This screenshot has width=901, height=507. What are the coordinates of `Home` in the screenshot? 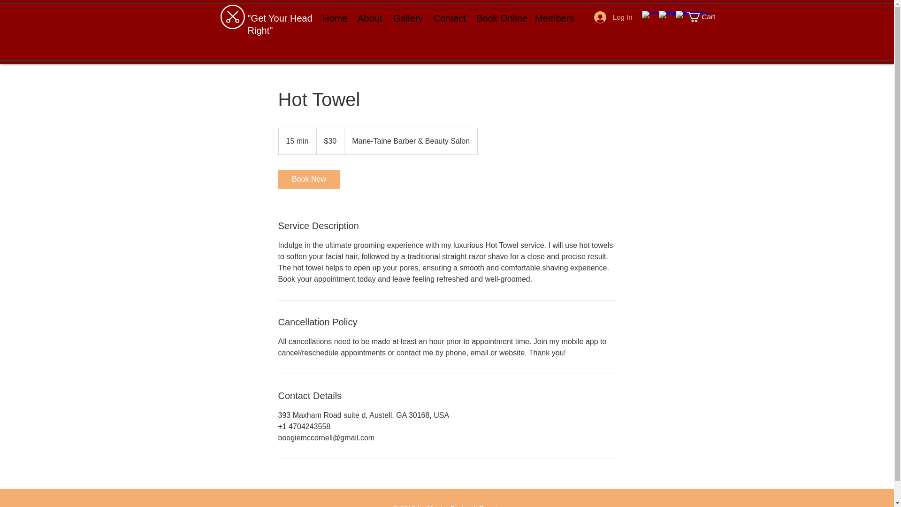 It's located at (333, 18).